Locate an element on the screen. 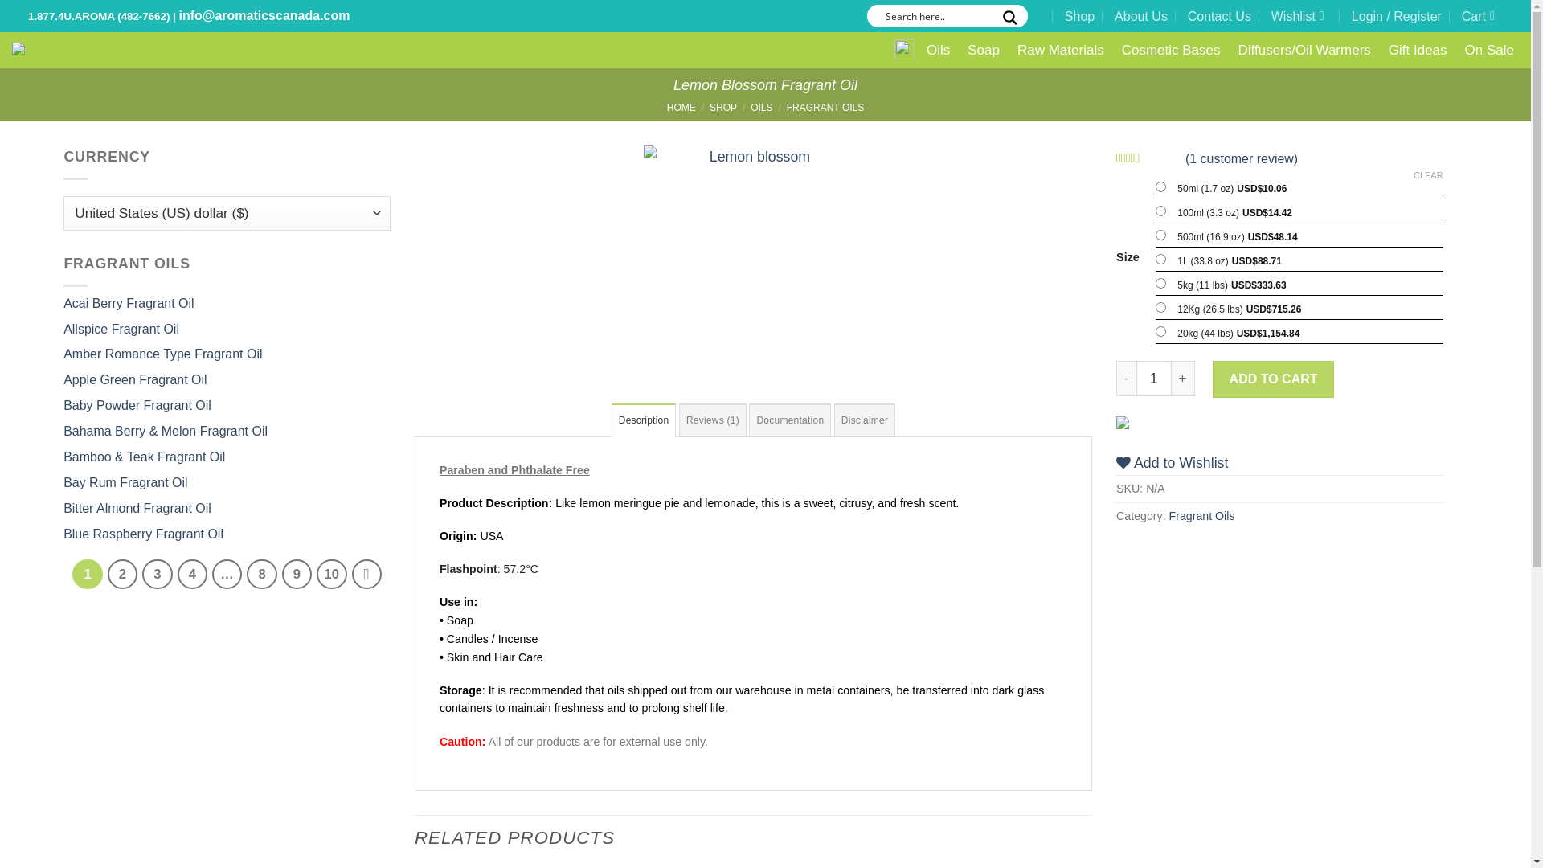 This screenshot has width=1543, height=868. 8 is located at coordinates (262, 574).